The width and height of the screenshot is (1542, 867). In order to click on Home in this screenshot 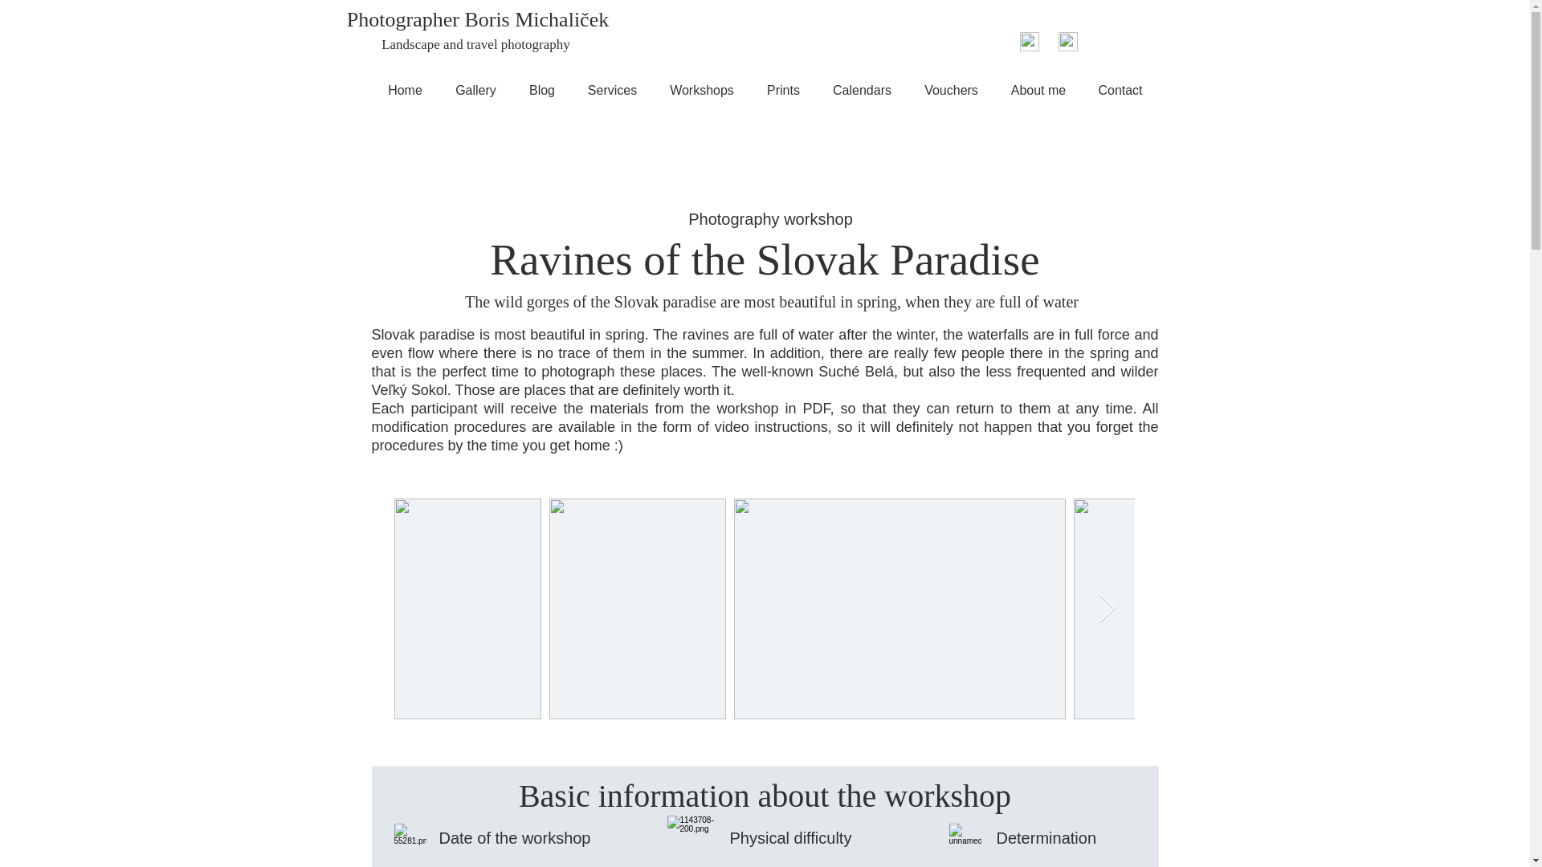, I will do `click(405, 90)`.